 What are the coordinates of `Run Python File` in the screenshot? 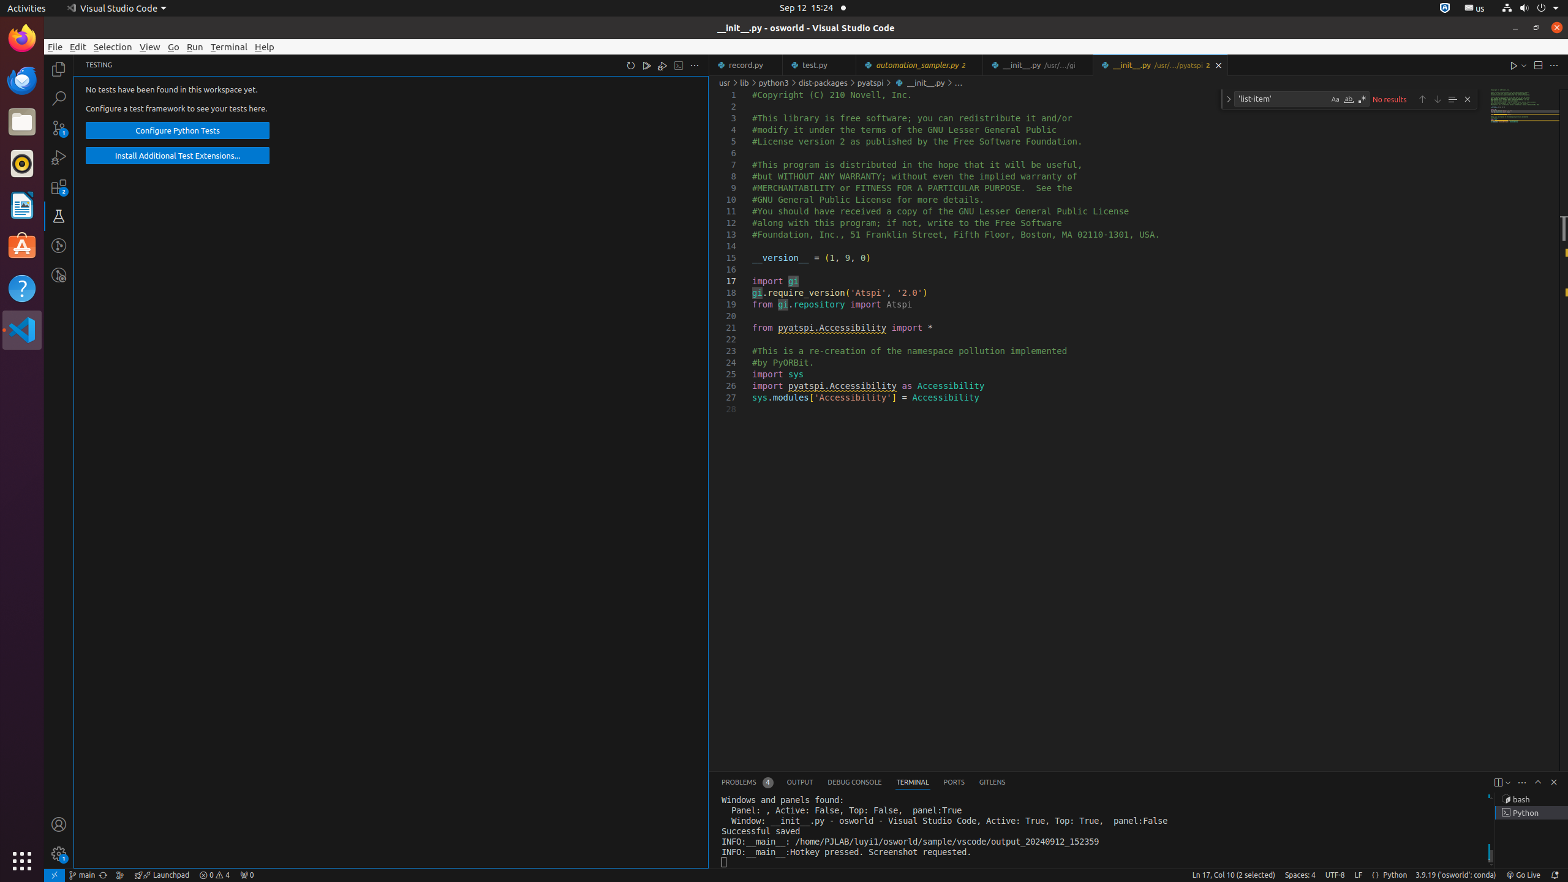 It's located at (1514, 65).